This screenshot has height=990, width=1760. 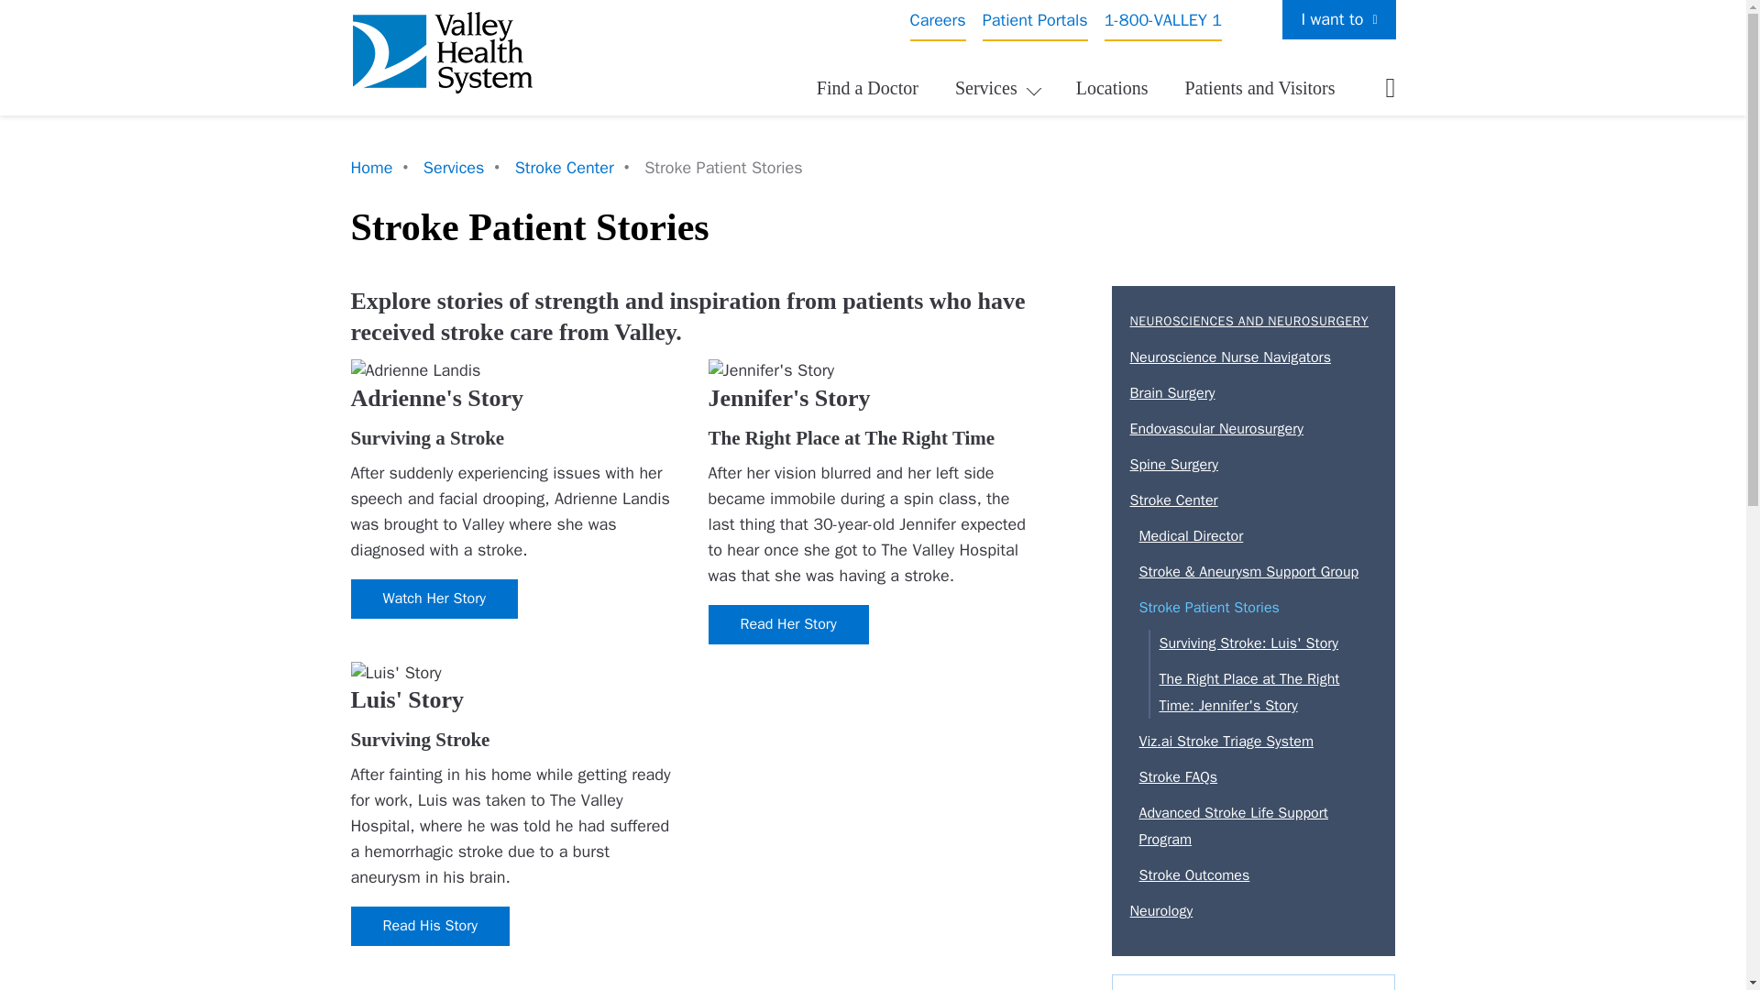 I want to click on 1-800-VALLEY 1, so click(x=1162, y=20).